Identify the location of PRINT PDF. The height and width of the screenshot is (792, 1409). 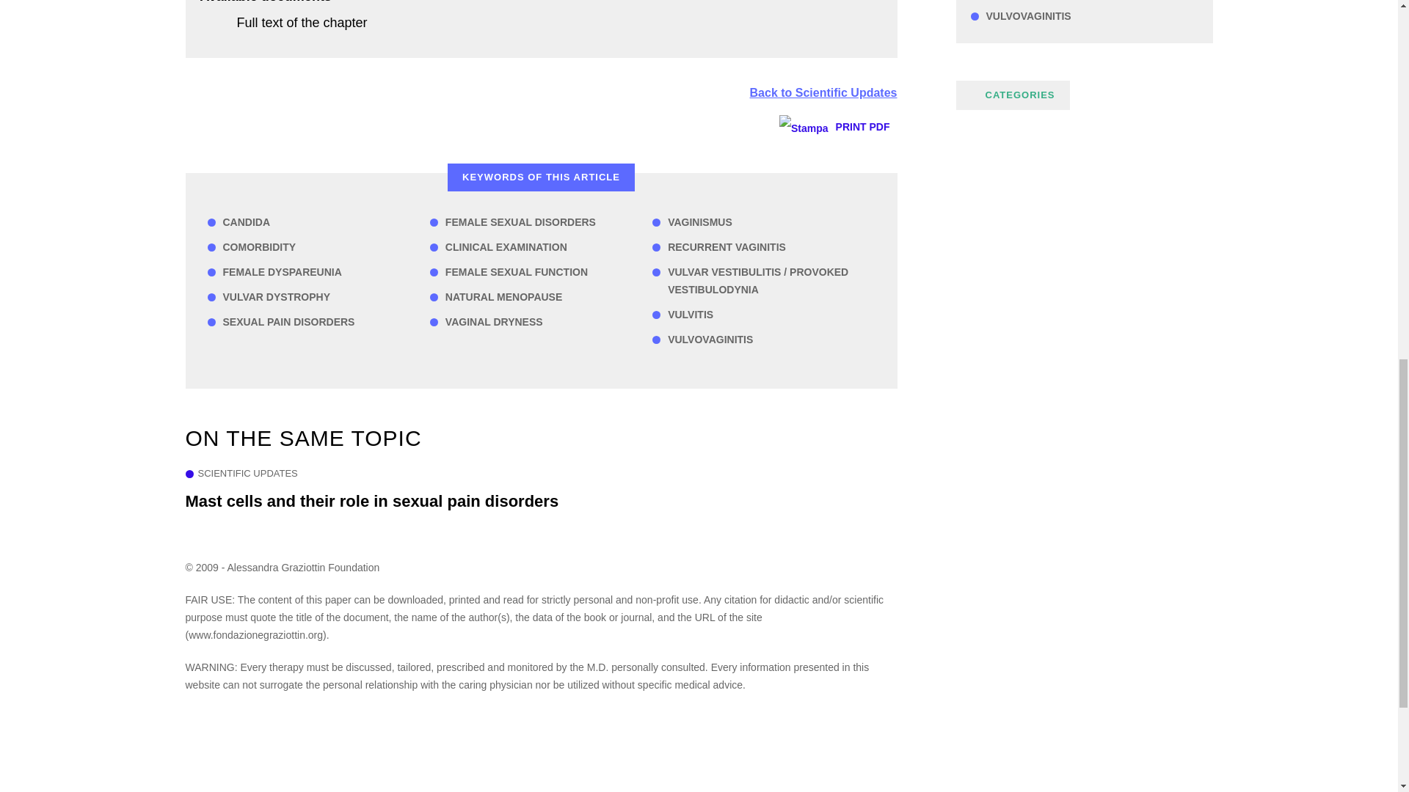
(837, 127).